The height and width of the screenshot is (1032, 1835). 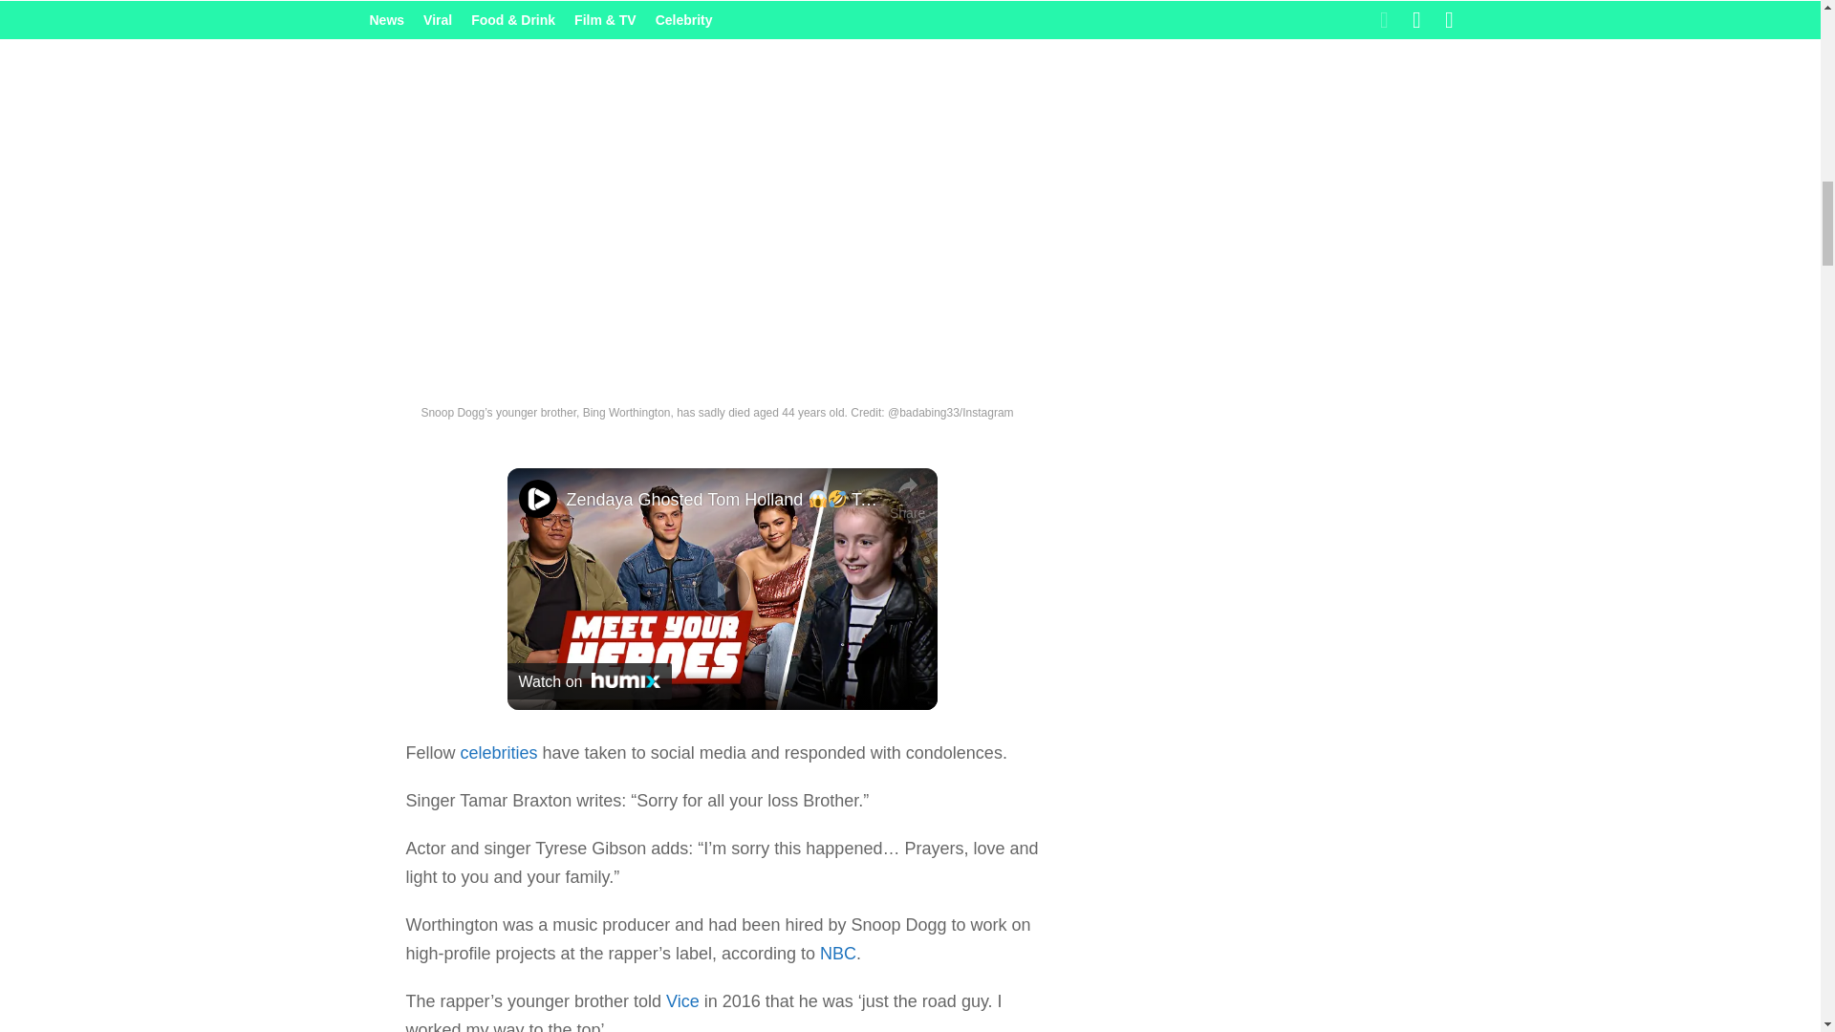 What do you see at coordinates (722, 589) in the screenshot?
I see `Play Video` at bounding box center [722, 589].